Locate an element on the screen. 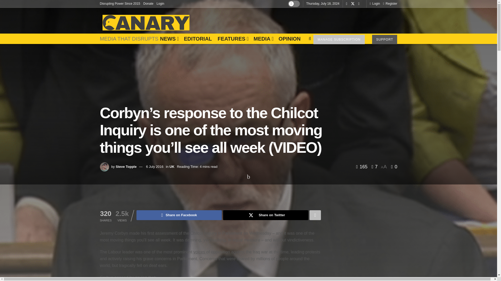 The height and width of the screenshot is (281, 501). Login is located at coordinates (375, 4).